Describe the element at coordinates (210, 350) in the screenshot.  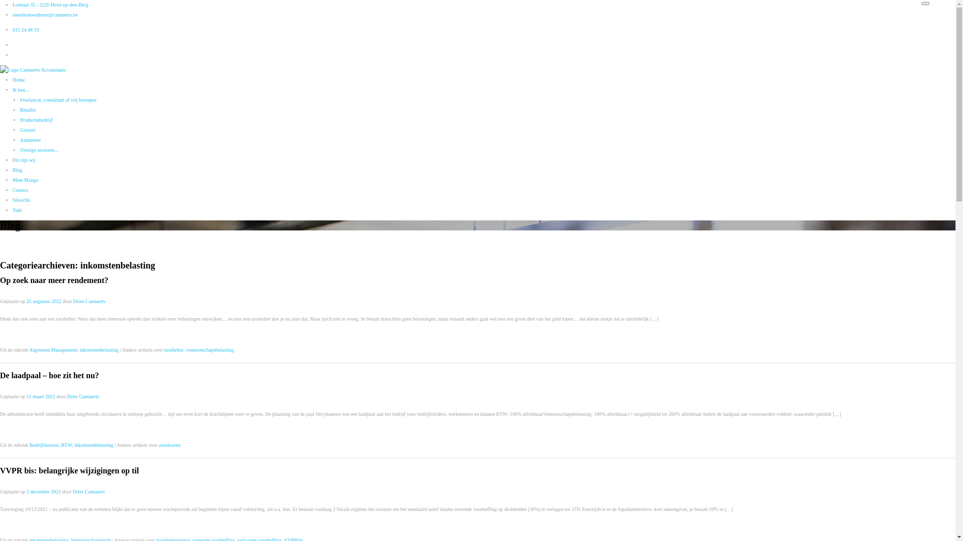
I see `vennootschapsbelasting` at that location.